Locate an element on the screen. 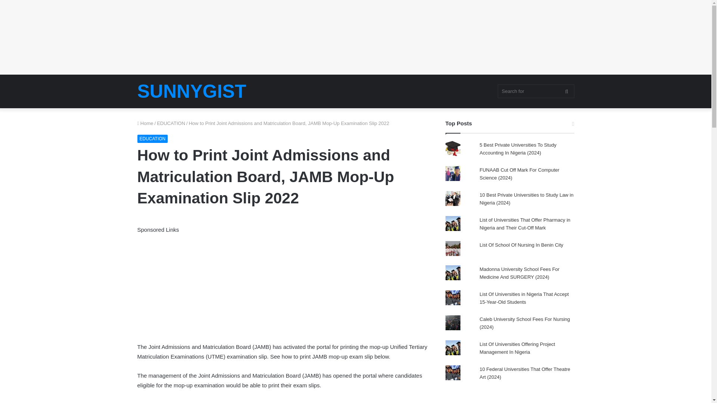 The width and height of the screenshot is (717, 403). SUNNYGIST is located at coordinates (192, 91).